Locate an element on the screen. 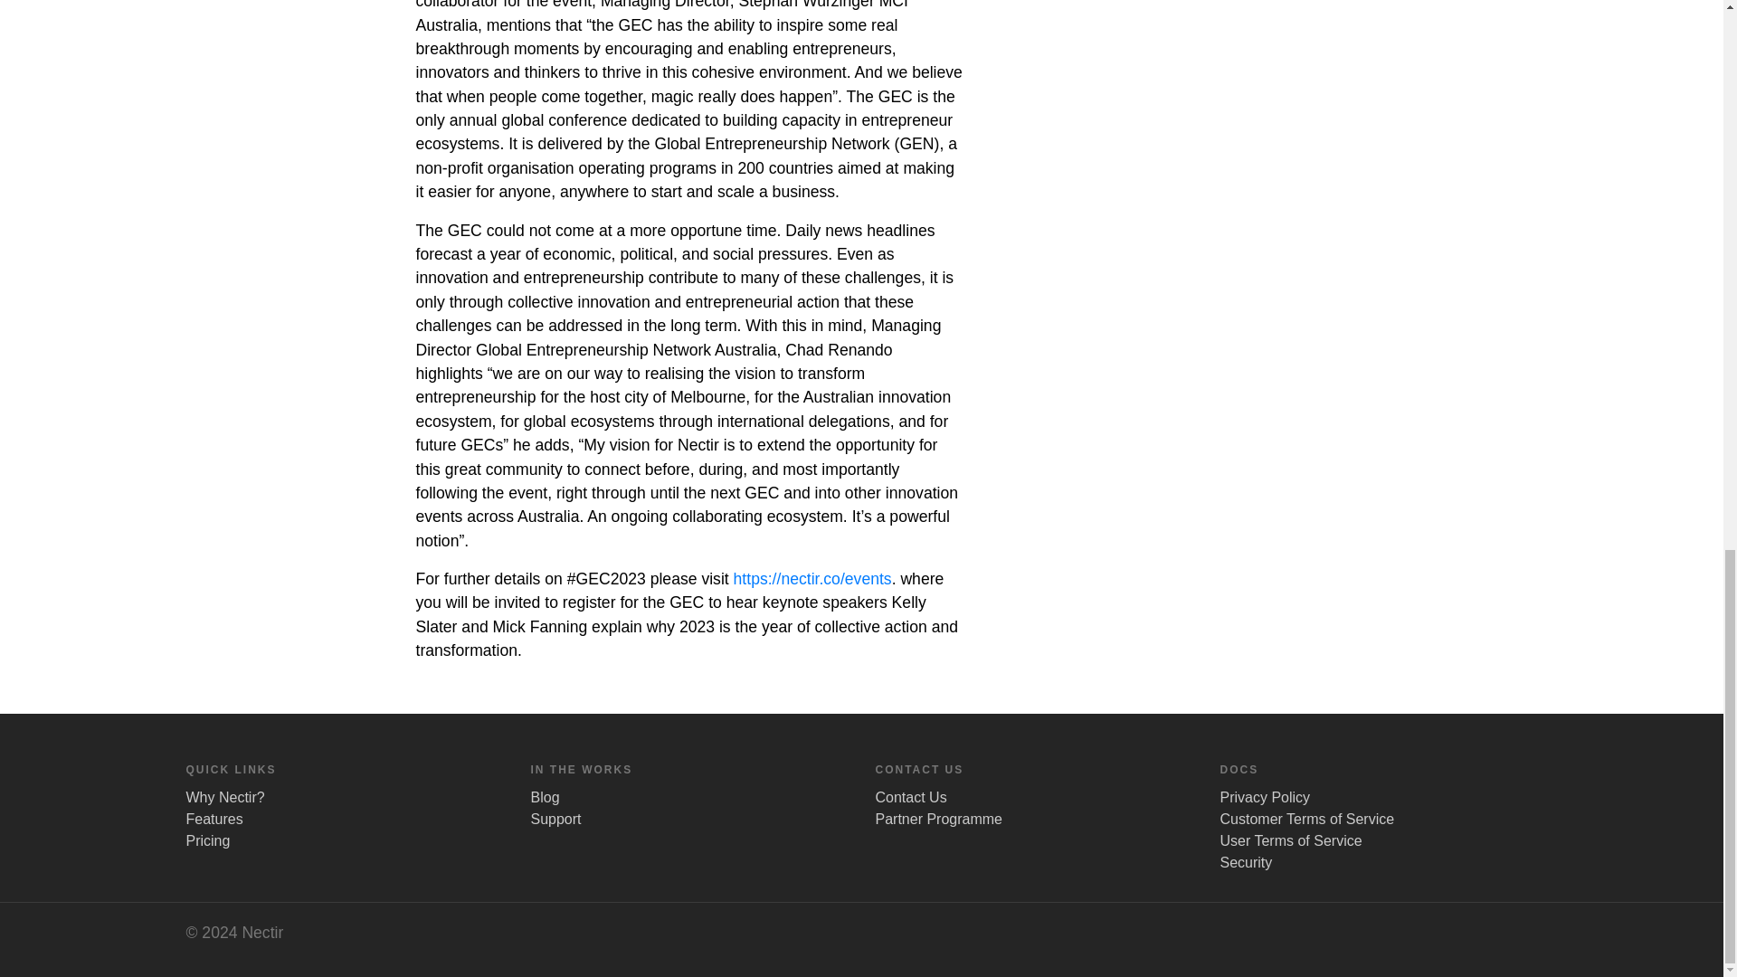 The width and height of the screenshot is (1737, 977). Contact Us is located at coordinates (910, 796).